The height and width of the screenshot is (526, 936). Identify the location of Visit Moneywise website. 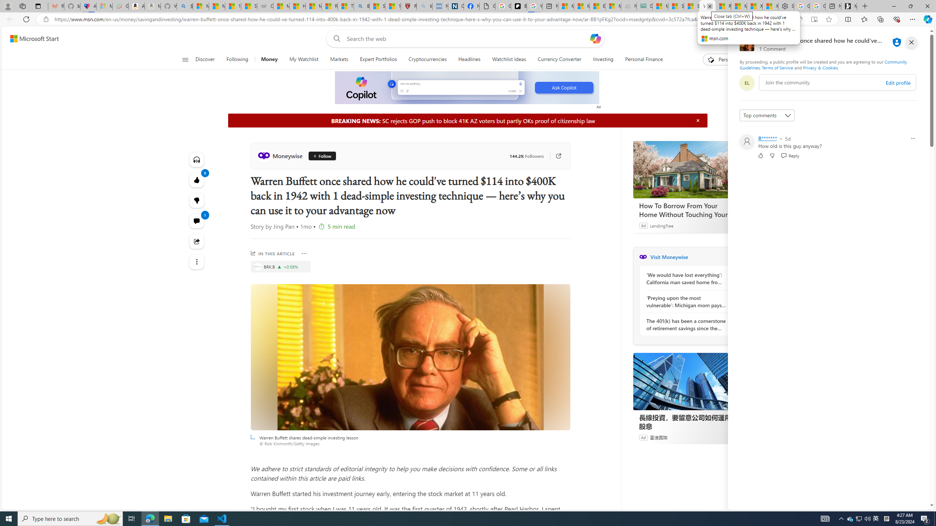
(733, 257).